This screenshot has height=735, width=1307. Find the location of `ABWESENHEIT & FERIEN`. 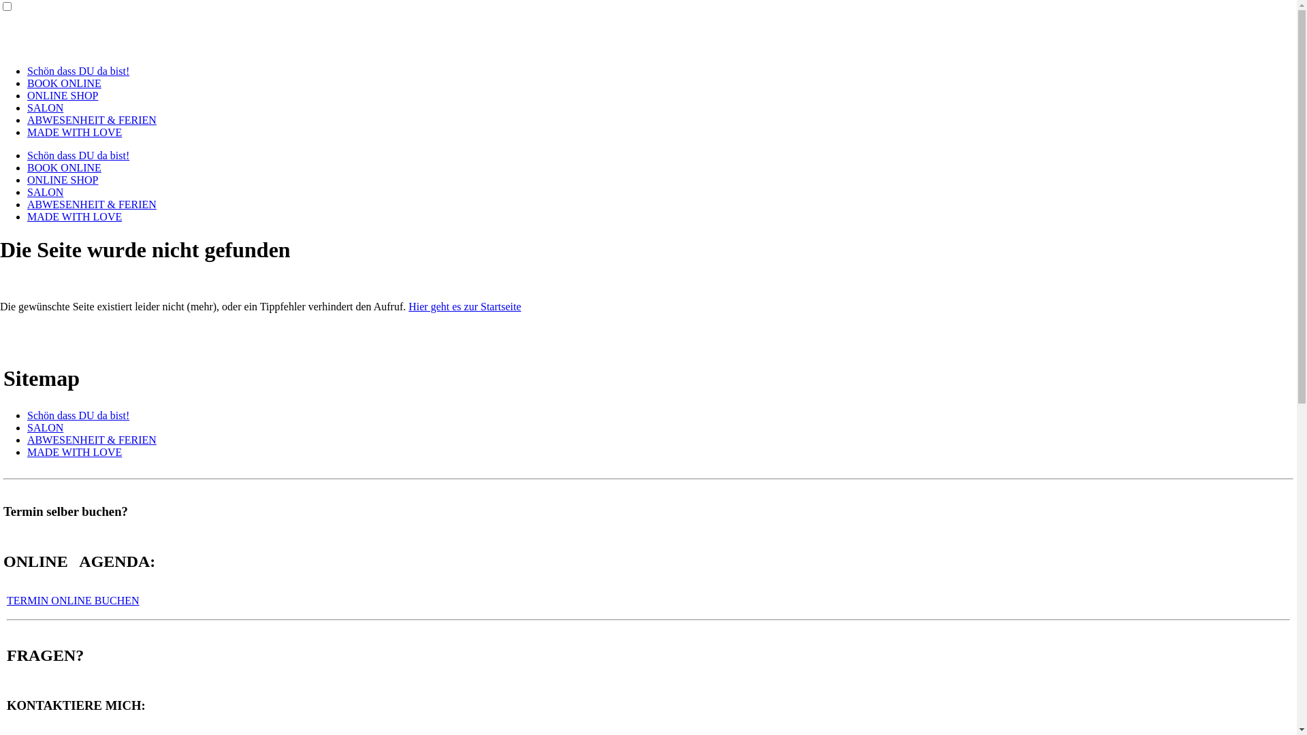

ABWESENHEIT & FERIEN is located at coordinates (92, 204).